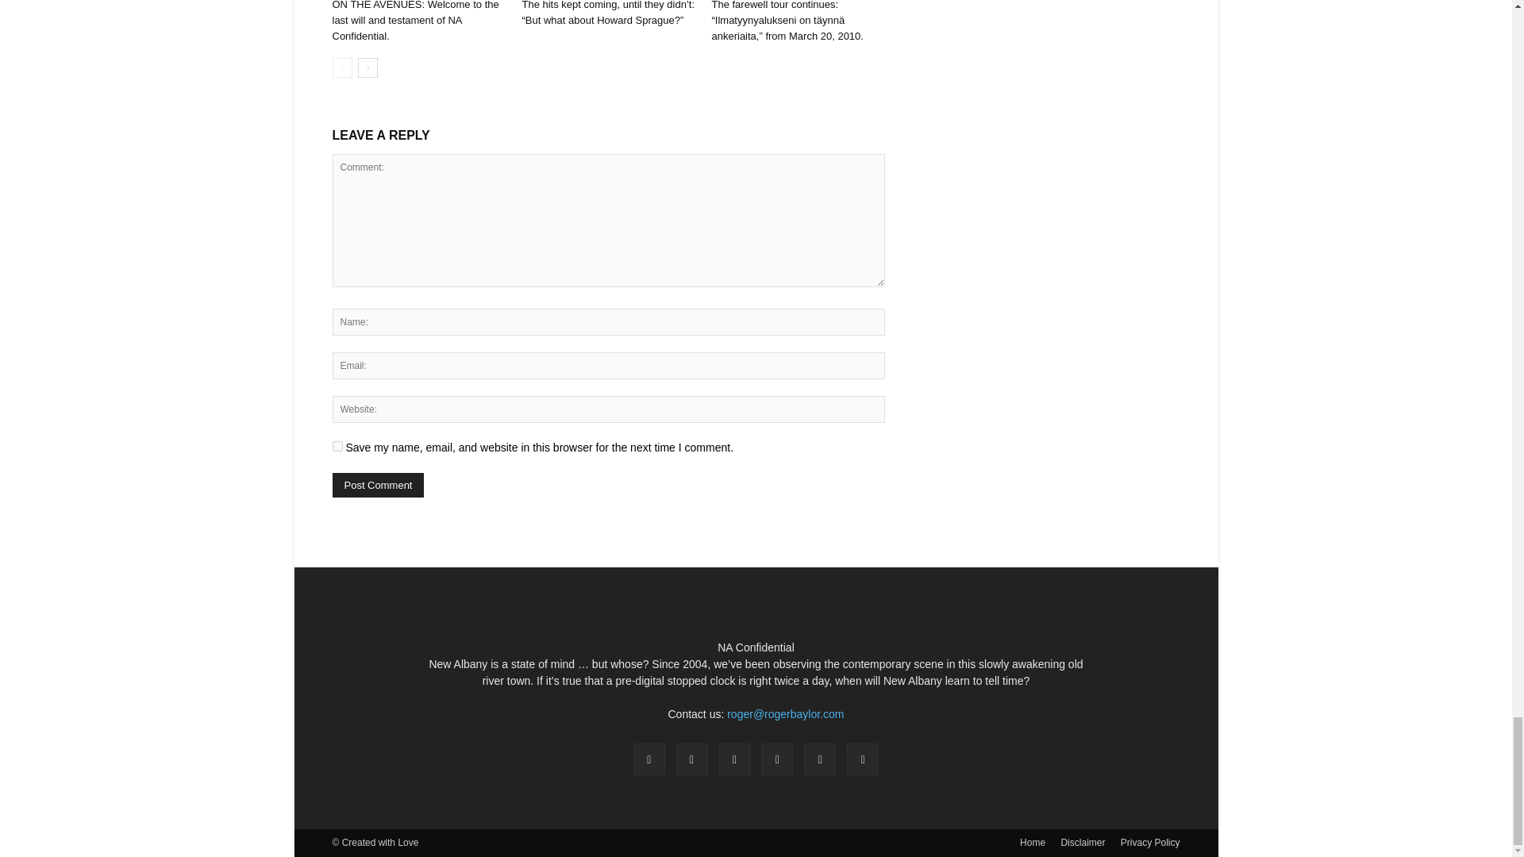  Describe the element at coordinates (378, 486) in the screenshot. I see `Post Comment` at that location.